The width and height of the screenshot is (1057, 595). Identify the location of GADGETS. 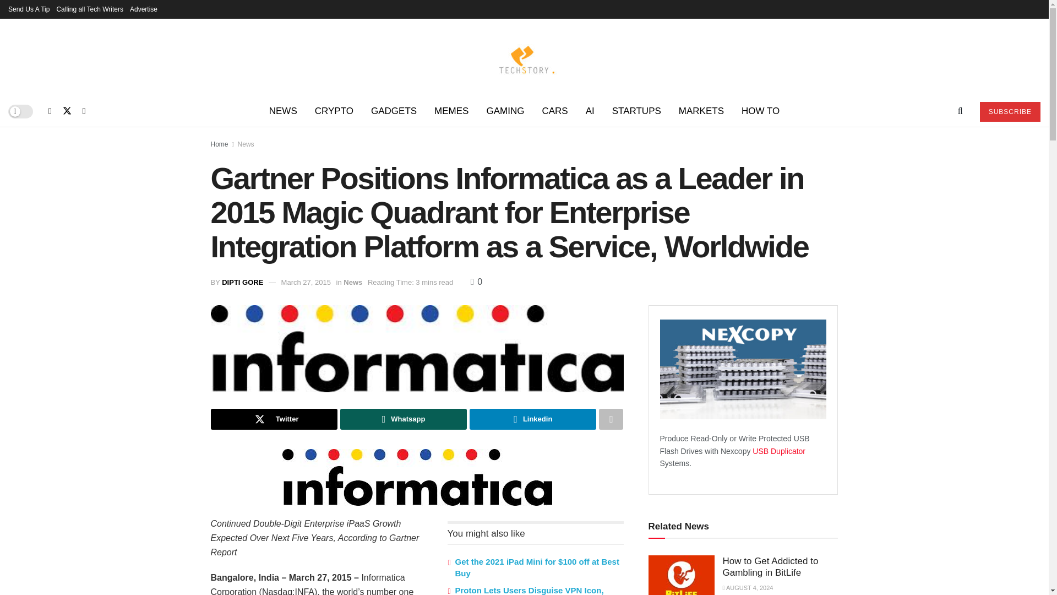
(394, 111).